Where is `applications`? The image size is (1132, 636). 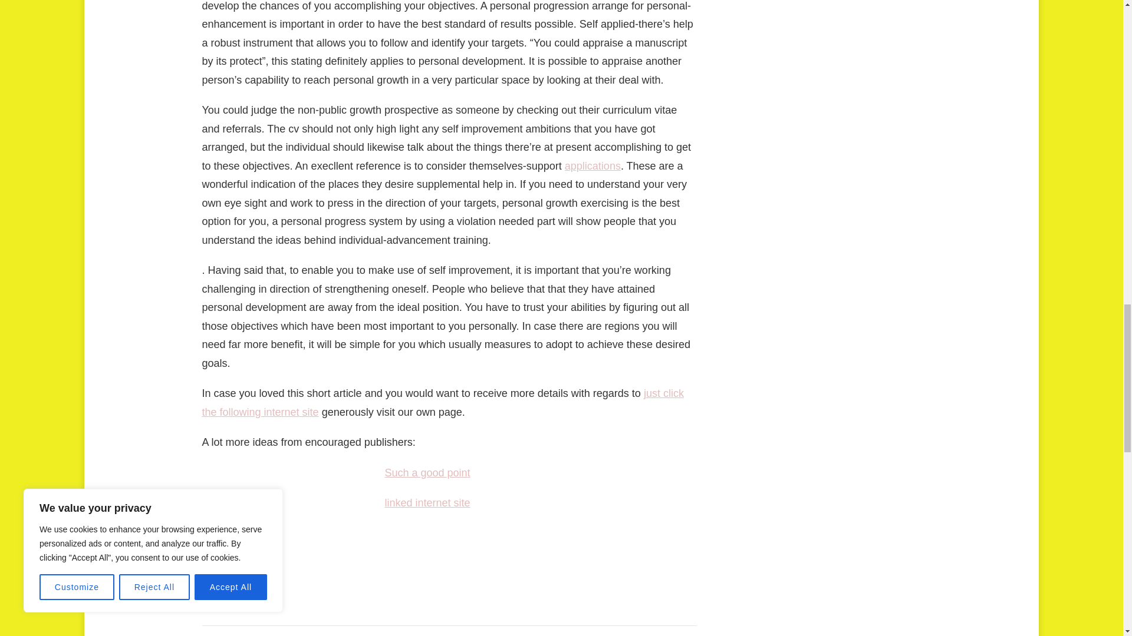 applications is located at coordinates (593, 166).